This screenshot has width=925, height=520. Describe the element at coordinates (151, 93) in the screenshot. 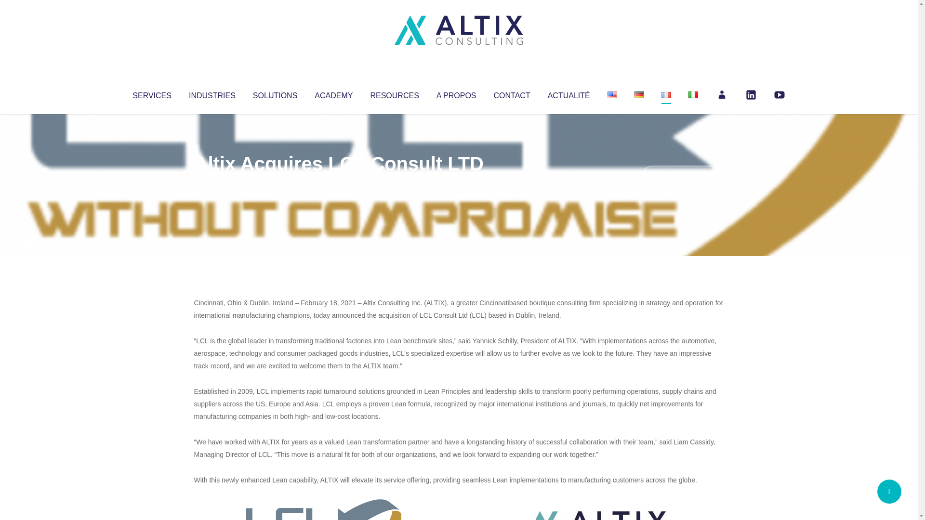

I see `SERVICES` at that location.